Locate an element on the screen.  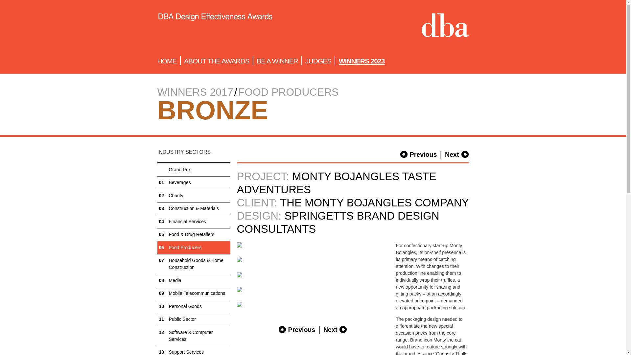
Previous is located at coordinates (419, 154).